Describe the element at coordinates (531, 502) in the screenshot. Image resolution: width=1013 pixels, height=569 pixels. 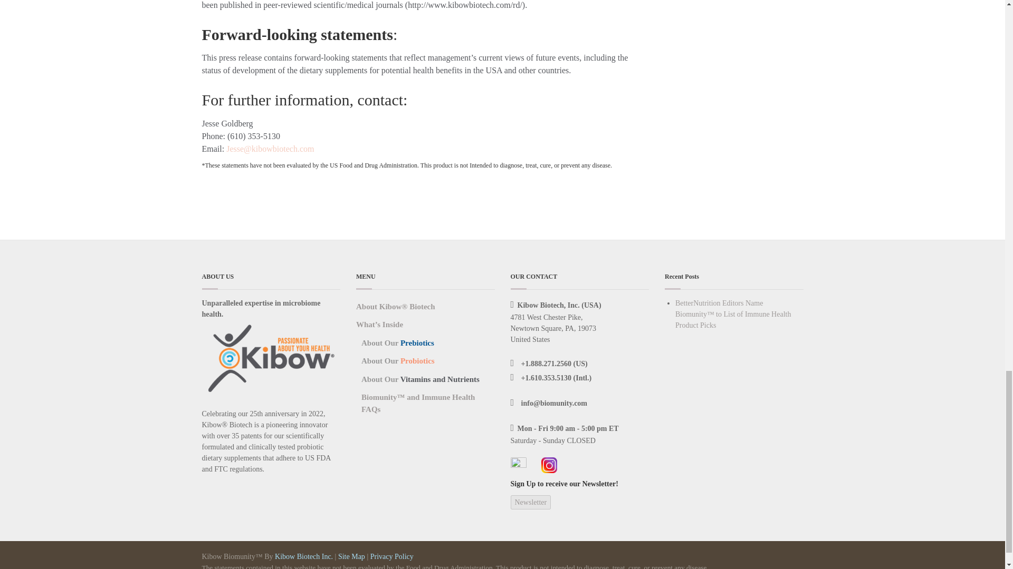
I see `News Letter` at that location.